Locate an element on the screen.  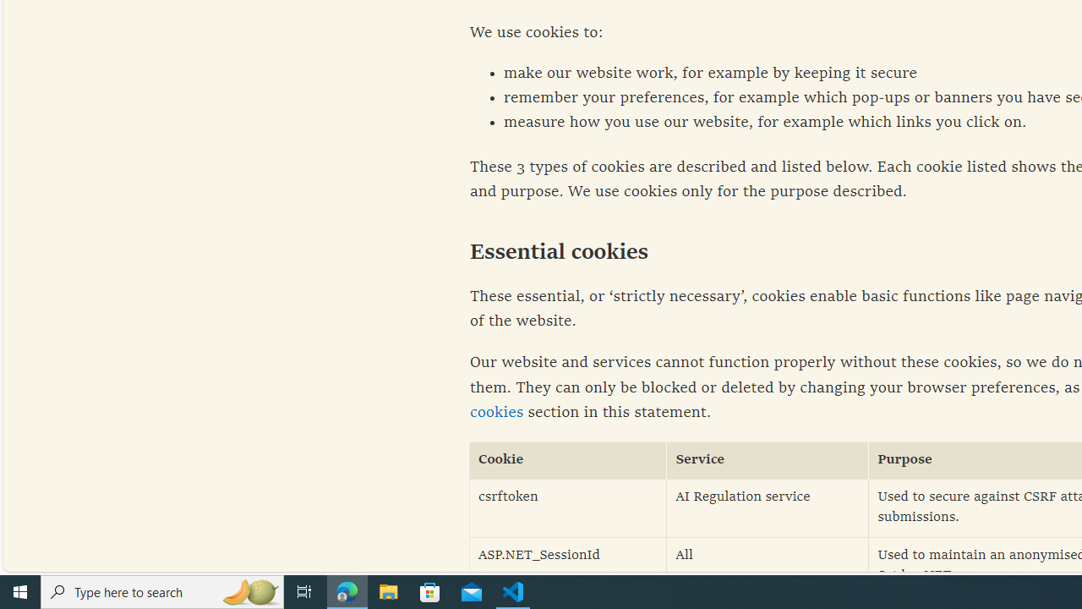
Service is located at coordinates (768, 460).